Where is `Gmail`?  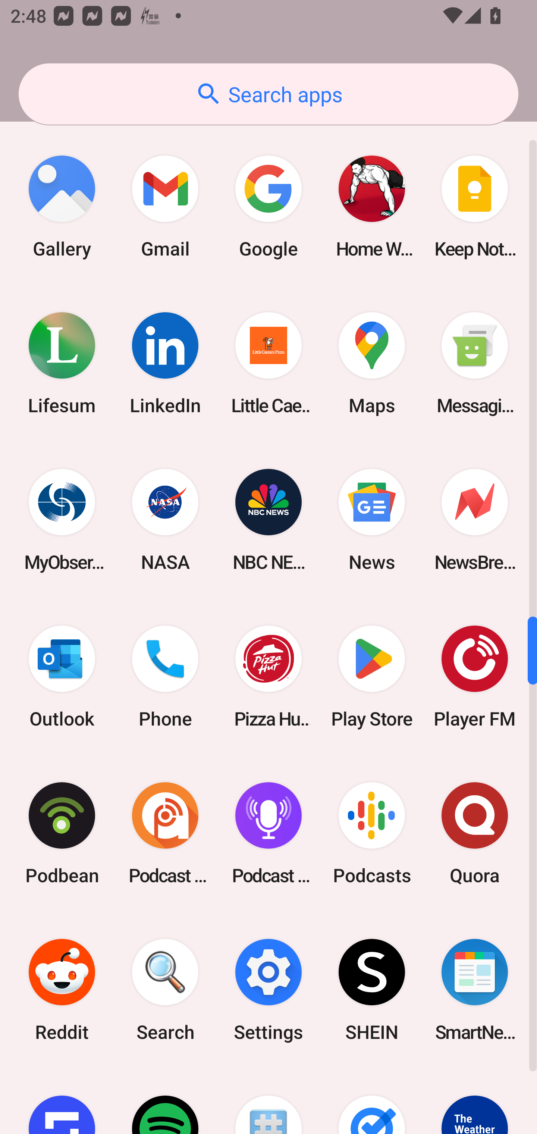 Gmail is located at coordinates (165, 206).